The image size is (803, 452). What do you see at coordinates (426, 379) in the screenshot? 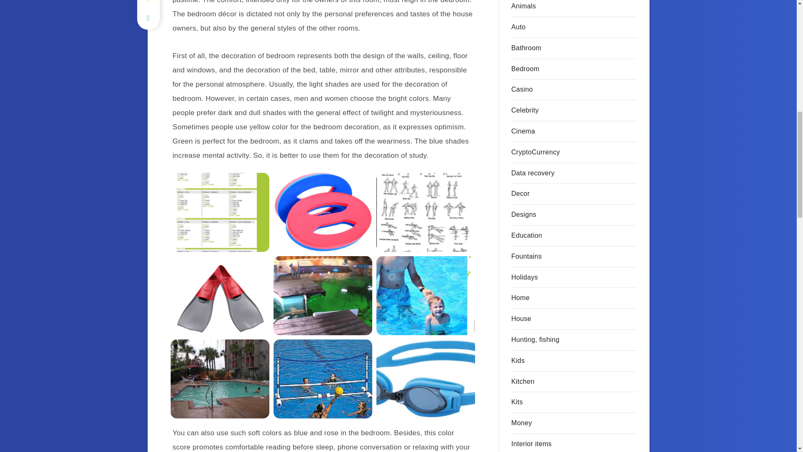
I see `pool swimming gear` at bounding box center [426, 379].